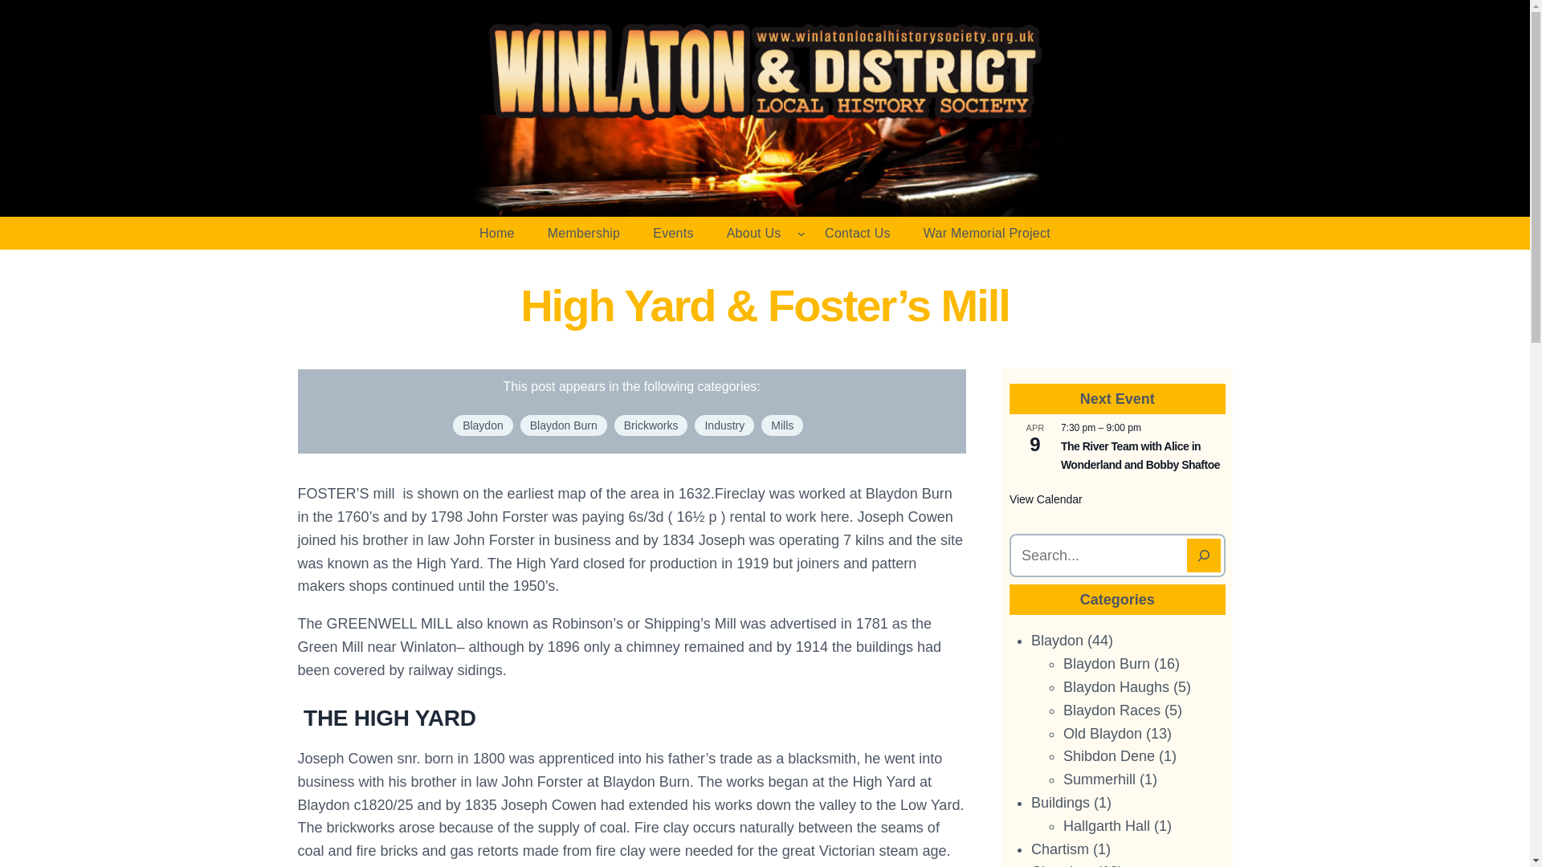  Describe the element at coordinates (1046, 499) in the screenshot. I see `View Calendar` at that location.